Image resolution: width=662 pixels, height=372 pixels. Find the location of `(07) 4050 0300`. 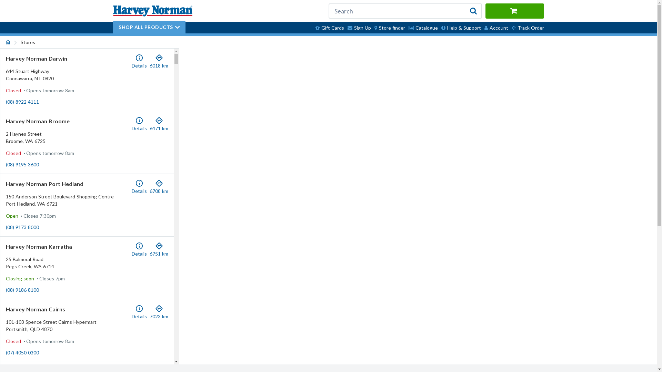

(07) 4050 0300 is located at coordinates (22, 353).